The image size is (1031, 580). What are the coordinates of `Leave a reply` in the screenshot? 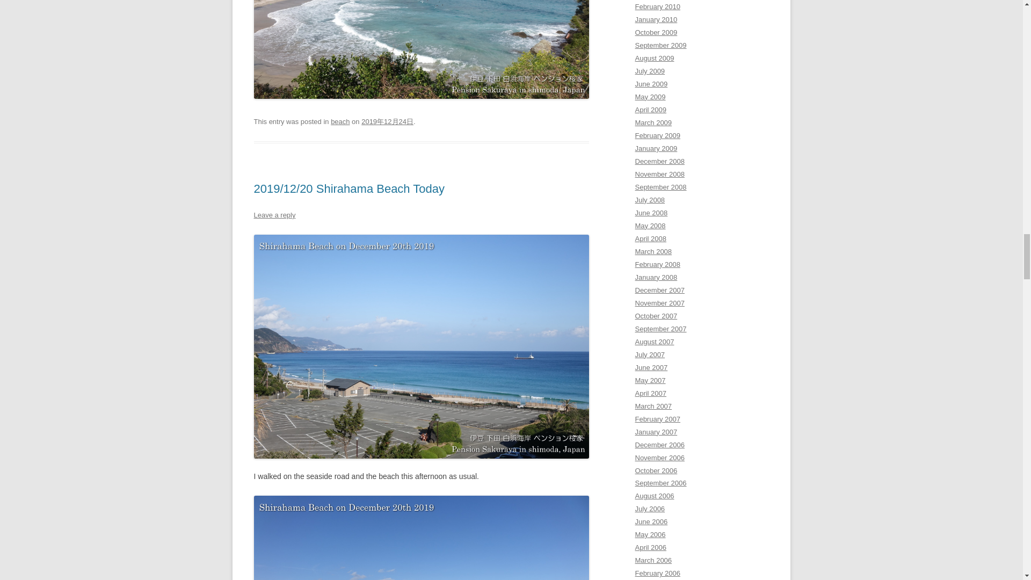 It's located at (274, 215).